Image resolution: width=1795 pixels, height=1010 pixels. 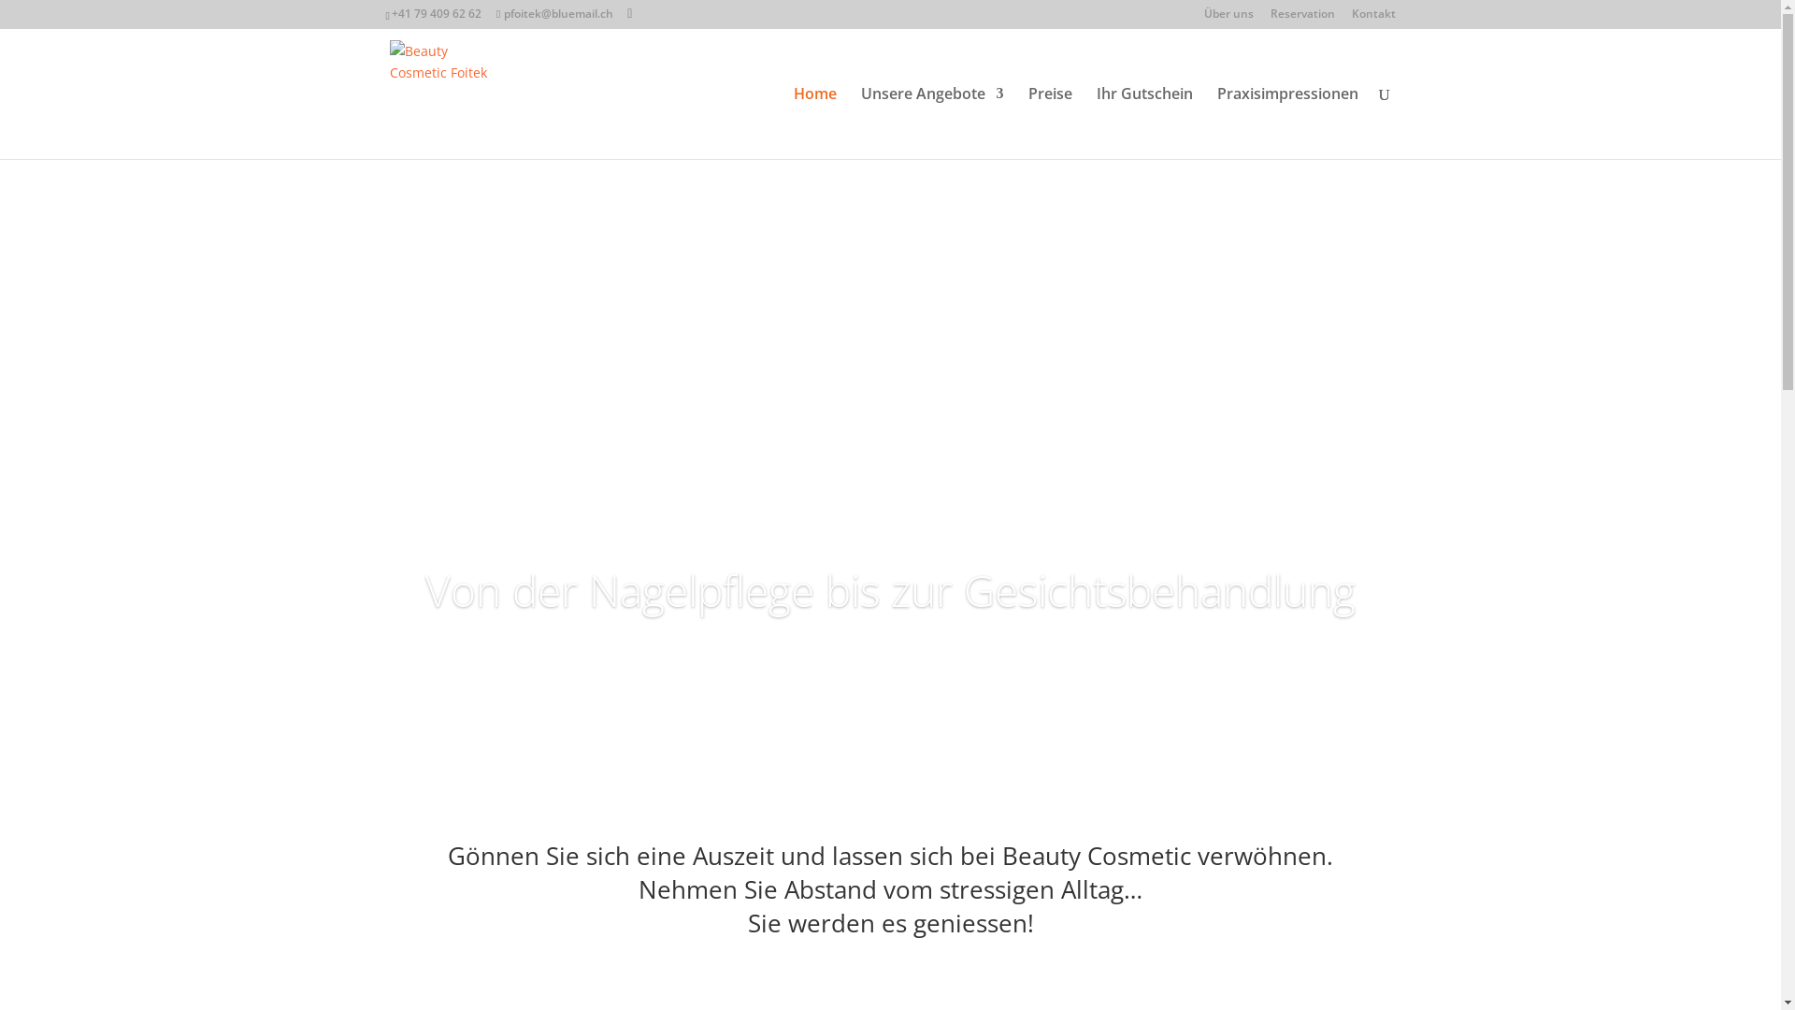 I want to click on Ihr Gutschein, so click(x=1144, y=123).